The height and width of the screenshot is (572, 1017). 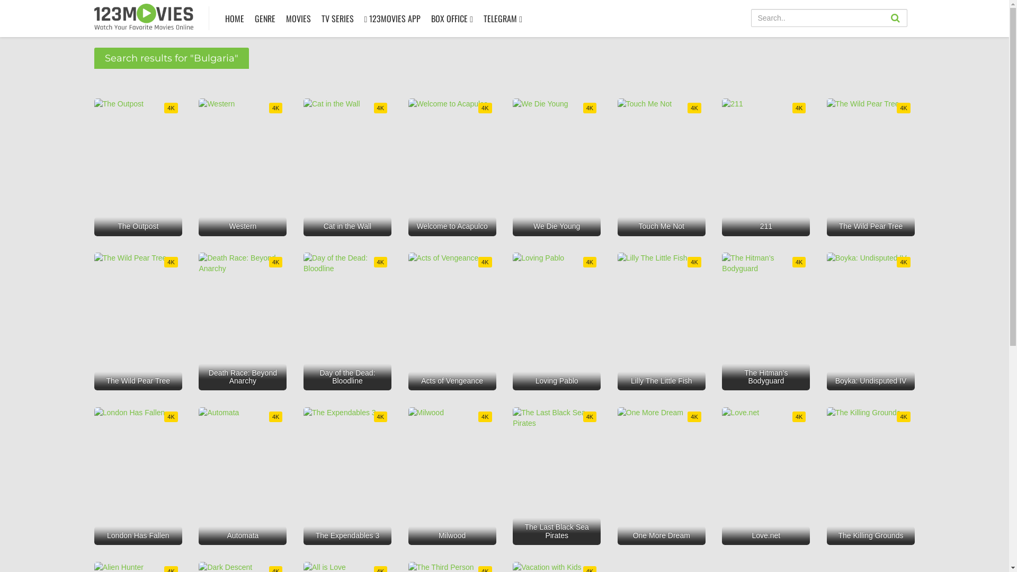 What do you see at coordinates (243, 321) in the screenshot?
I see `4K
Death Race: Beyond Anarchy` at bounding box center [243, 321].